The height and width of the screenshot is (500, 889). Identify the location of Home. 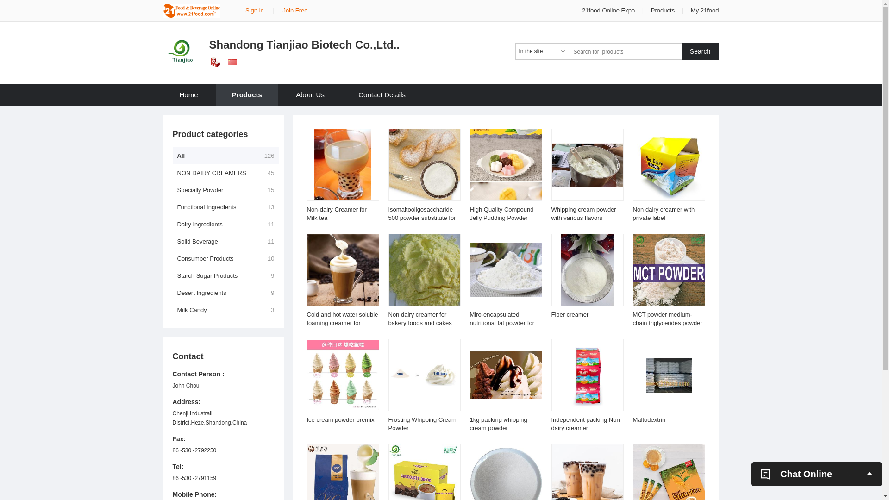
(188, 95).